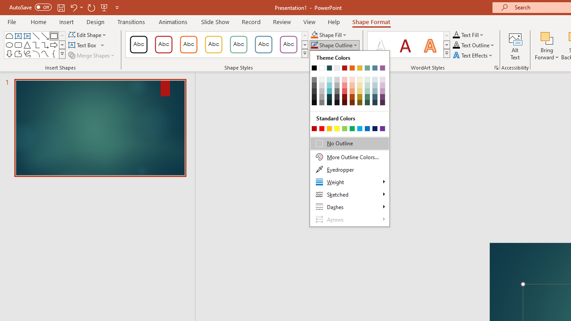 Image resolution: width=571 pixels, height=321 pixels. Describe the element at coordinates (496, 68) in the screenshot. I see `Format Text Effects...` at that location.